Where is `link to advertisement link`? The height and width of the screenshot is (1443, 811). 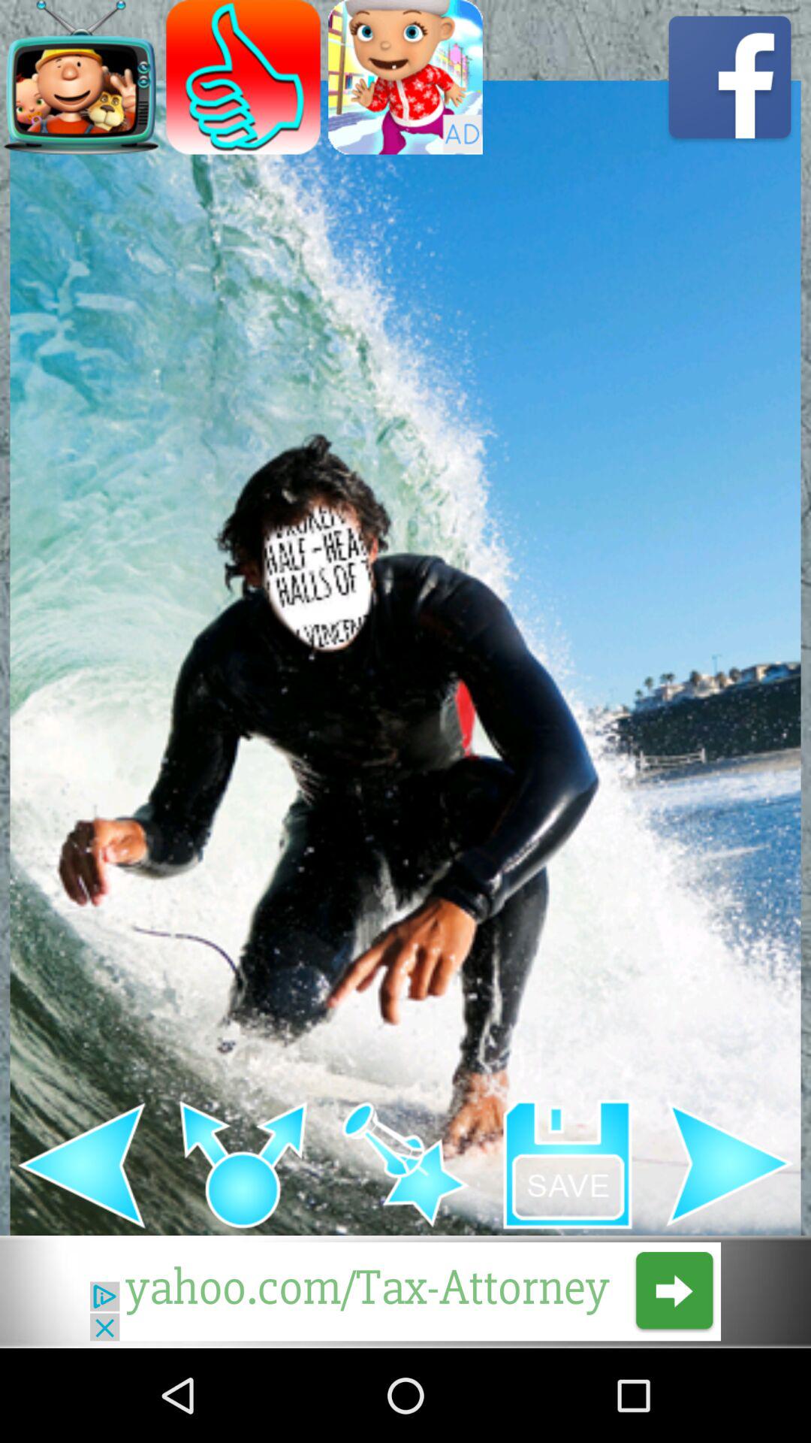 link to advertisement link is located at coordinates (405, 1291).